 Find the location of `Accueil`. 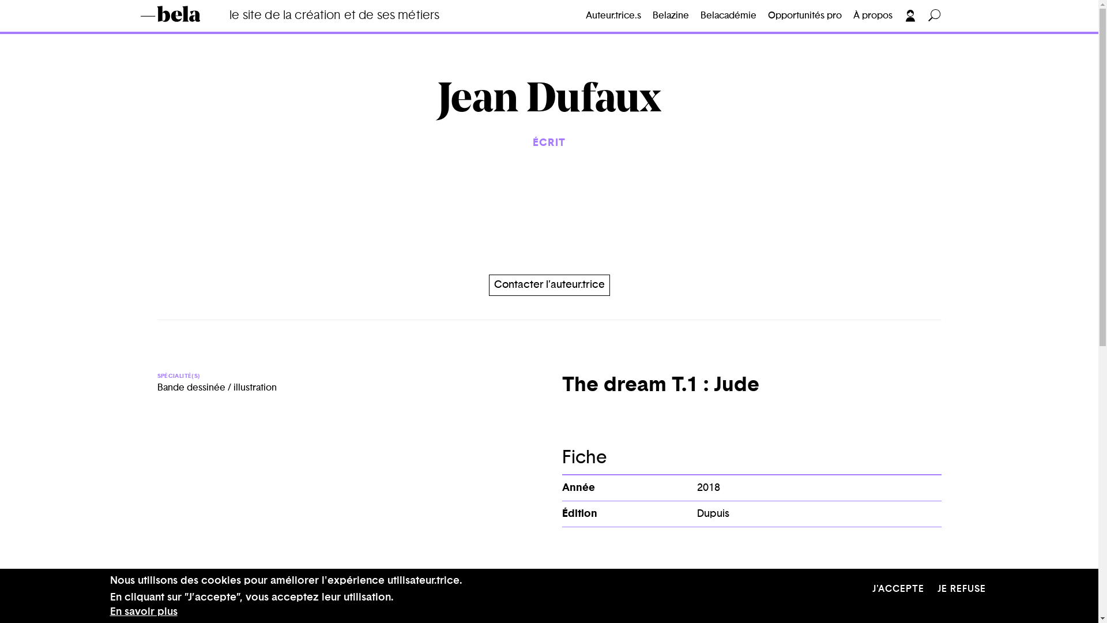

Accueil is located at coordinates (187, 14).